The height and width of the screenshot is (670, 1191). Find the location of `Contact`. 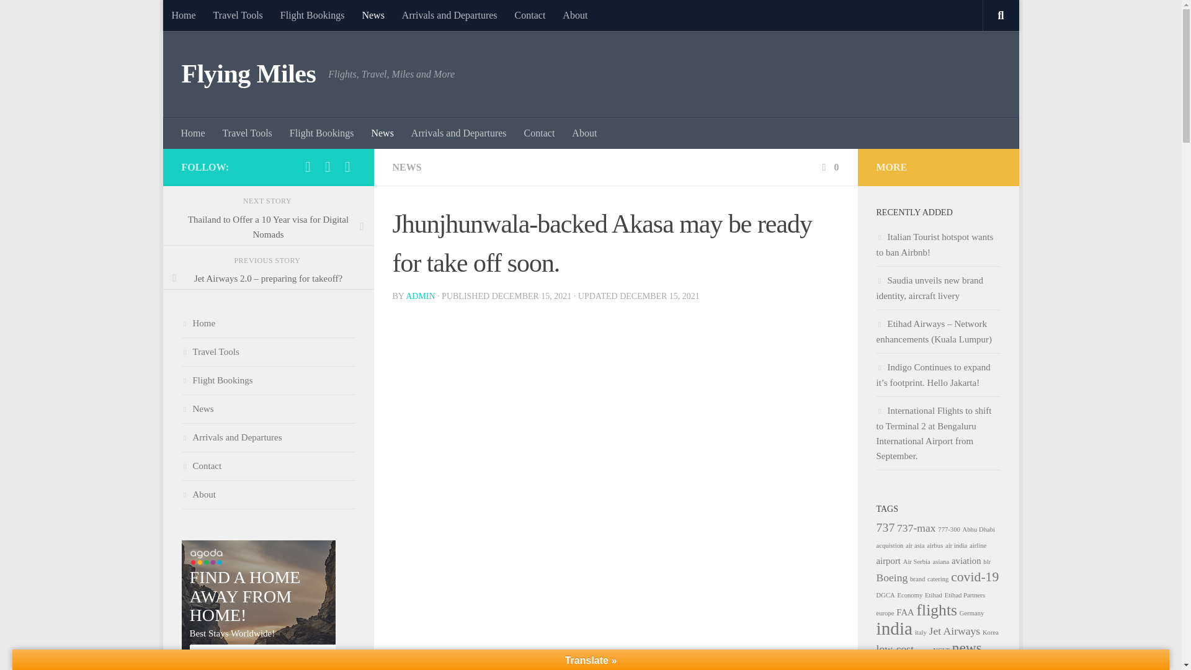

Contact is located at coordinates (530, 15).